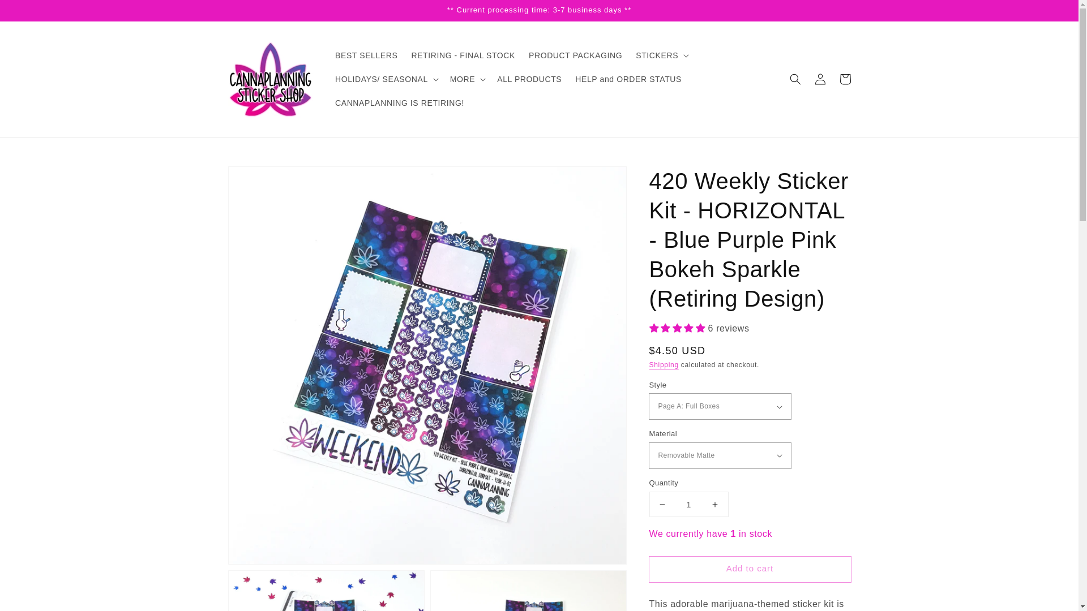 The width and height of the screenshot is (1087, 611). I want to click on Skip to content, so click(34, 12).